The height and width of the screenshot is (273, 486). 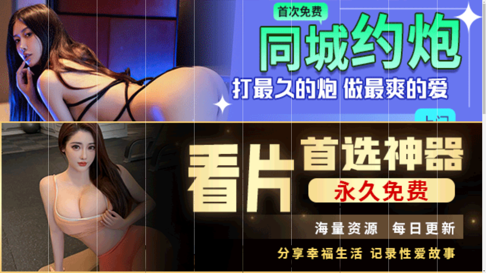 I want to click on 91TV, so click(x=414, y=198).